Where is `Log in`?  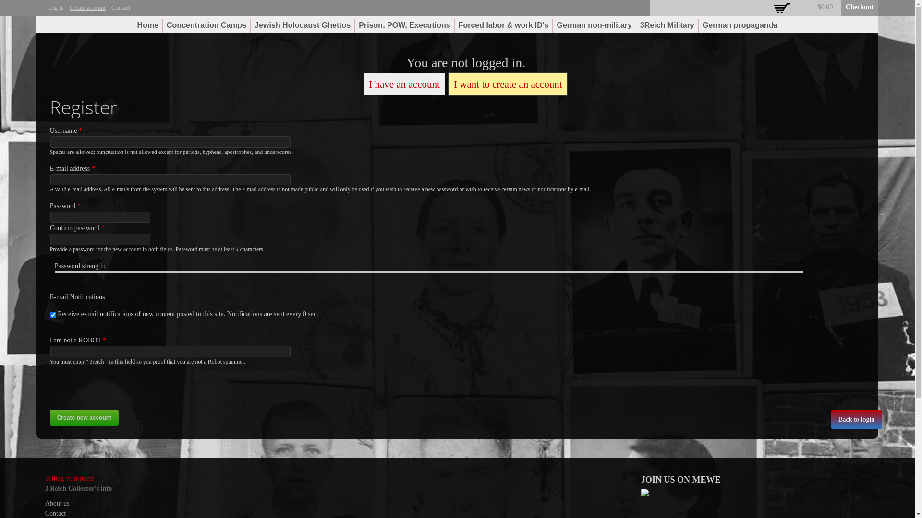 Log in is located at coordinates (56, 8).